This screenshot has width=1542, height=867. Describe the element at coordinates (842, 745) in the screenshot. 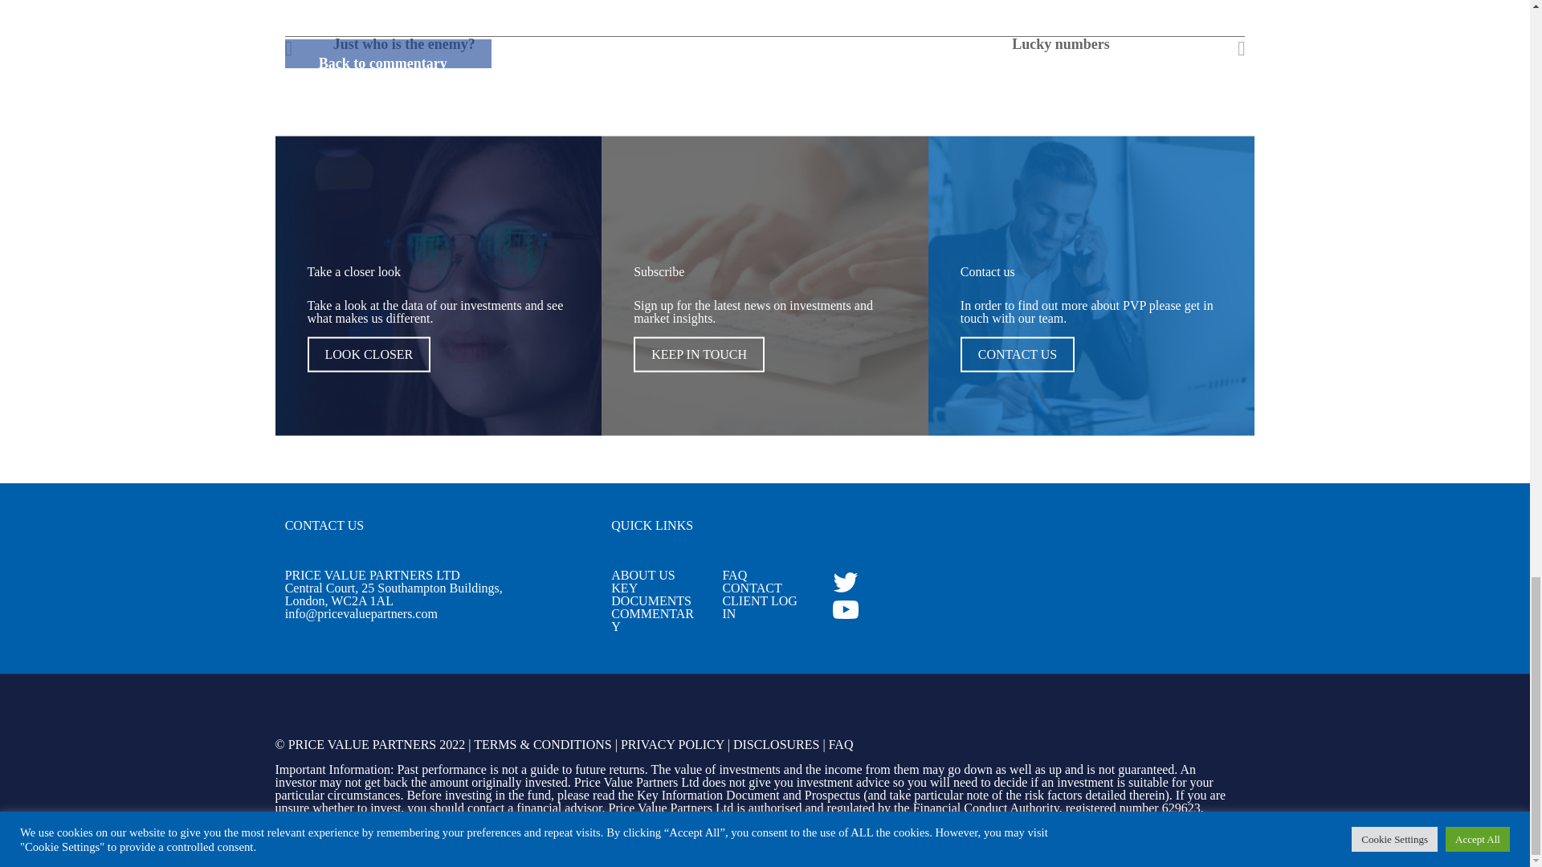

I see `FAQ` at that location.